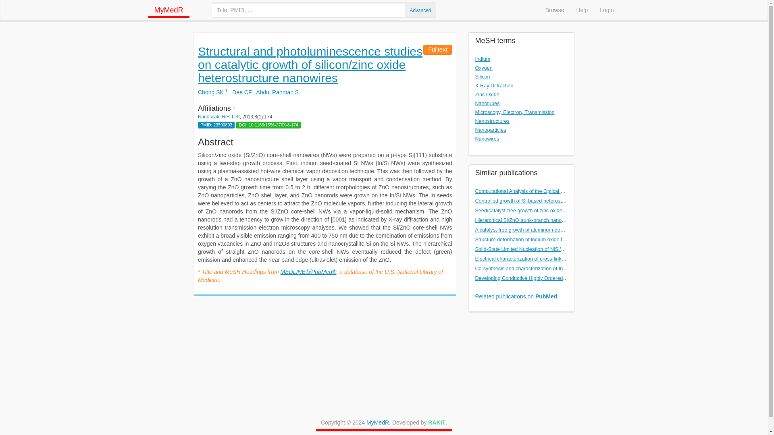 The width and height of the screenshot is (774, 435). I want to click on Fulltext, so click(437, 49).